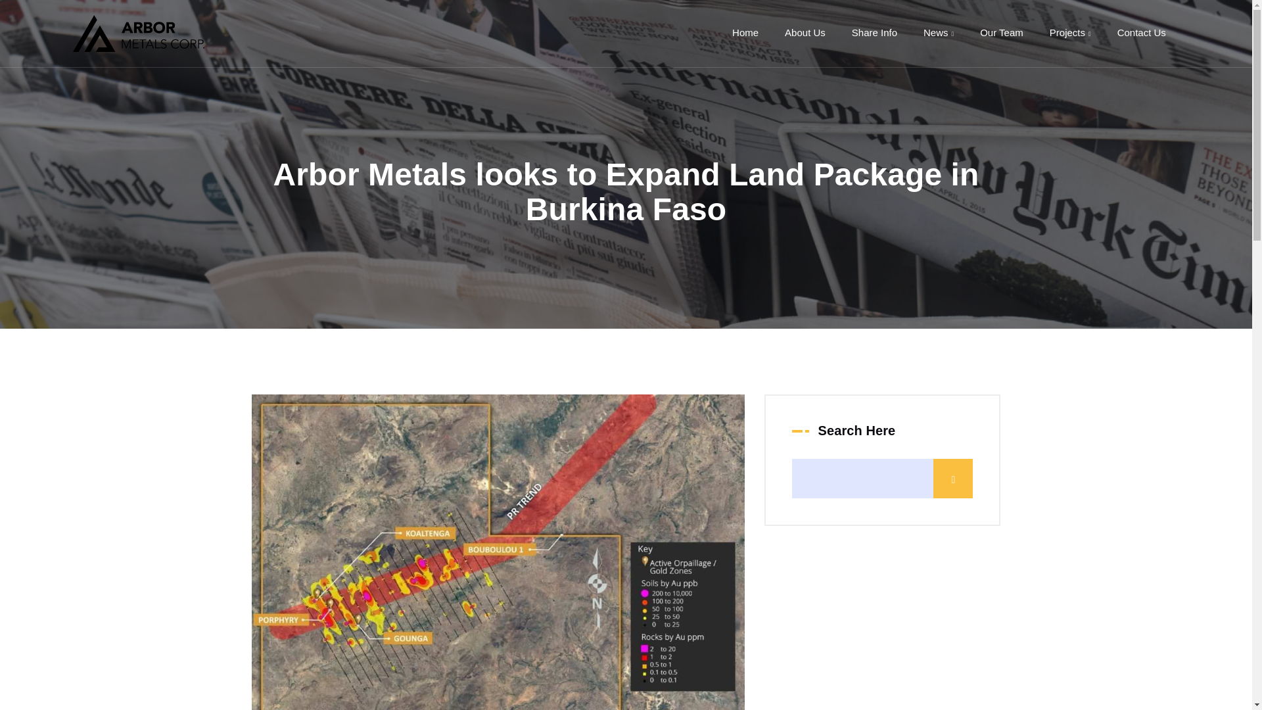 This screenshot has width=1262, height=710. Describe the element at coordinates (805, 33) in the screenshot. I see `About Us` at that location.